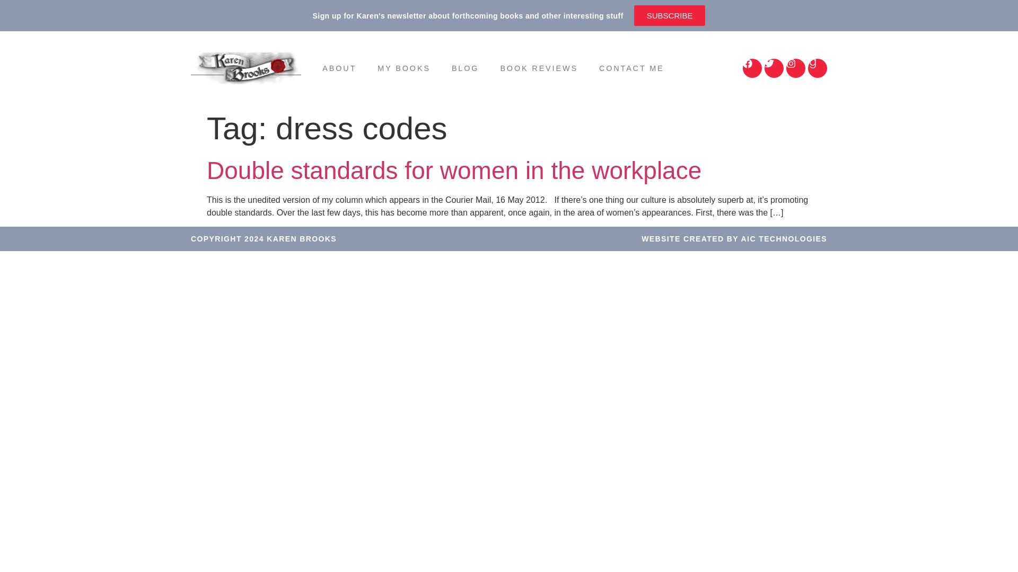  I want to click on Double standards for women in the workplace, so click(454, 170).